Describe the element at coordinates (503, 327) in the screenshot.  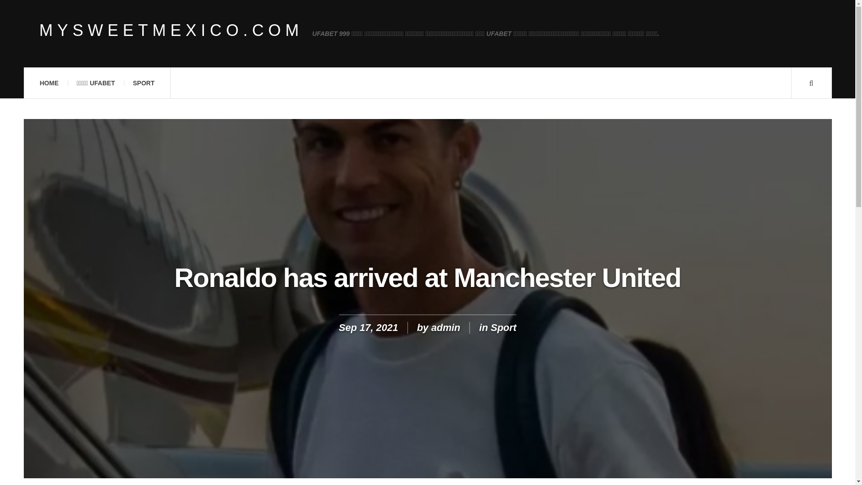
I see `View all posts in Sport` at that location.